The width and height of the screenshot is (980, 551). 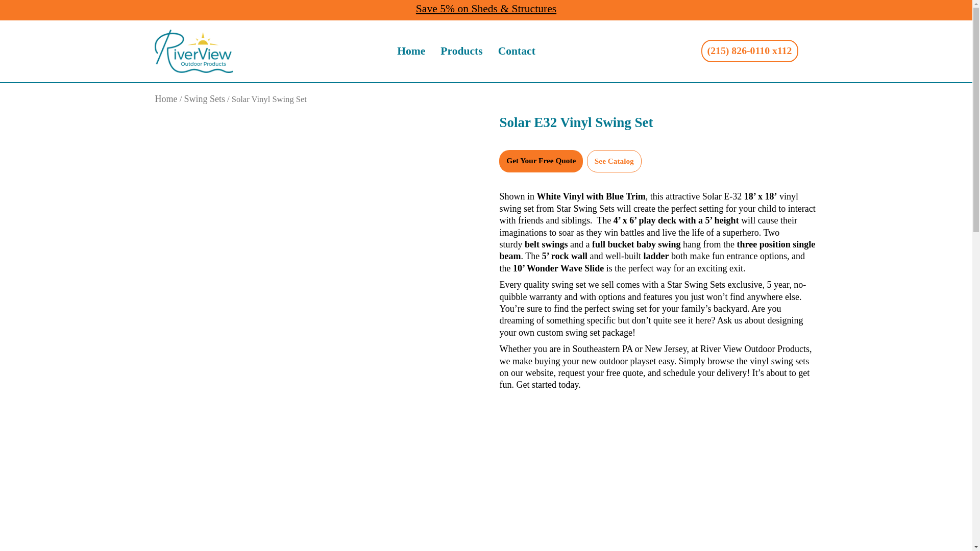 I want to click on Get Your Free Quote, so click(x=541, y=161).